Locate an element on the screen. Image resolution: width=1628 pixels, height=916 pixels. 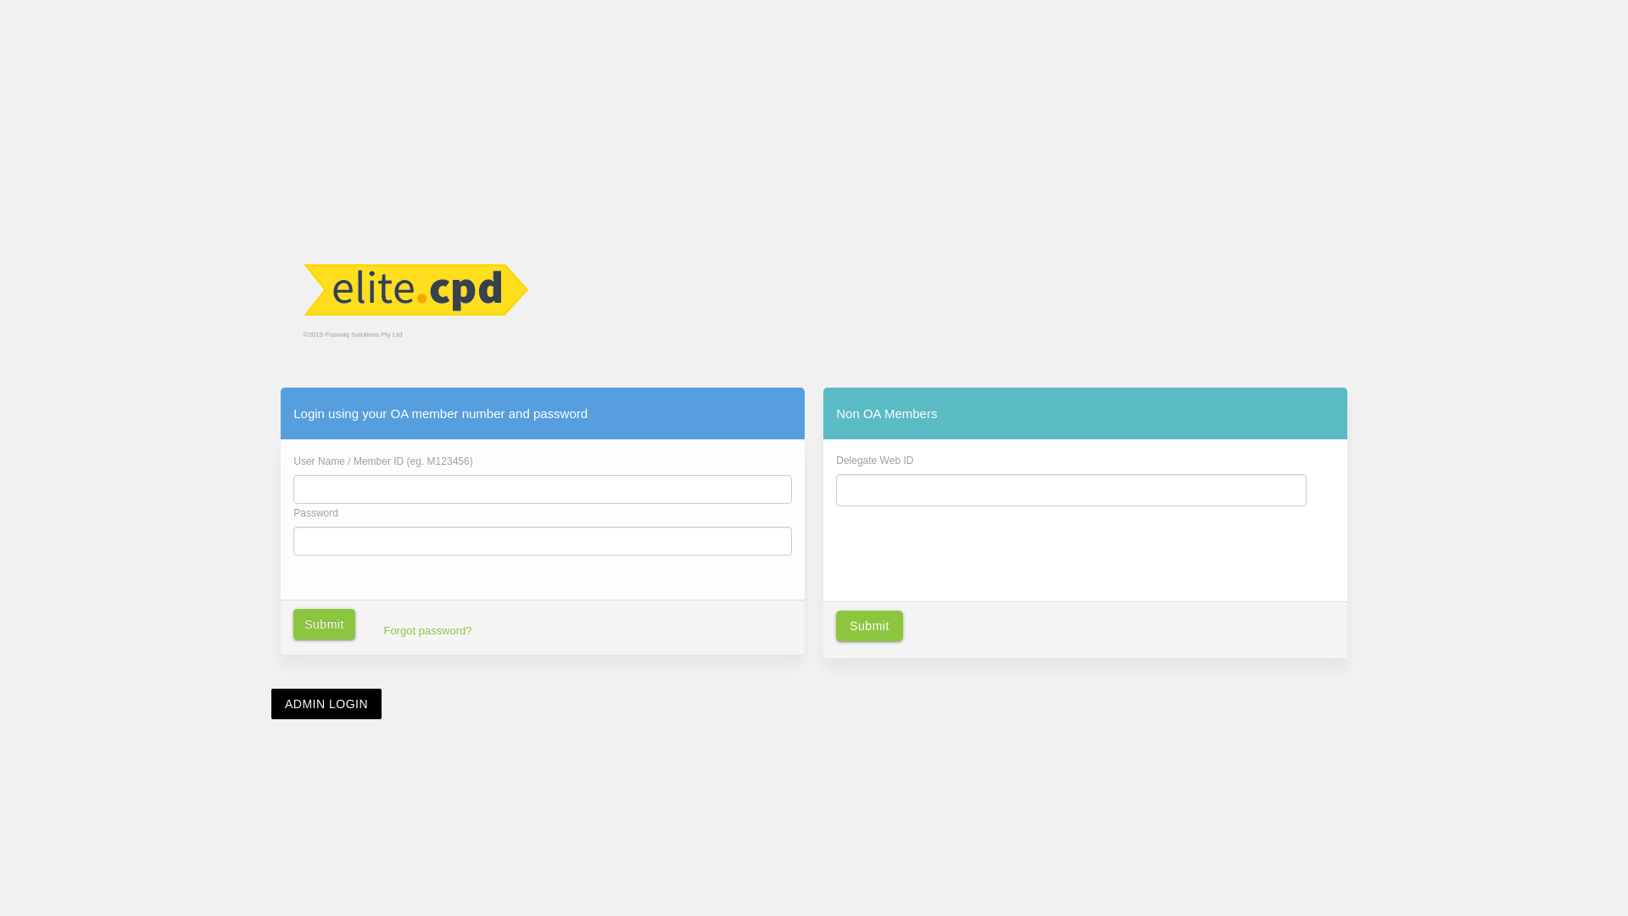
SUBMIT is located at coordinates (309, 627).